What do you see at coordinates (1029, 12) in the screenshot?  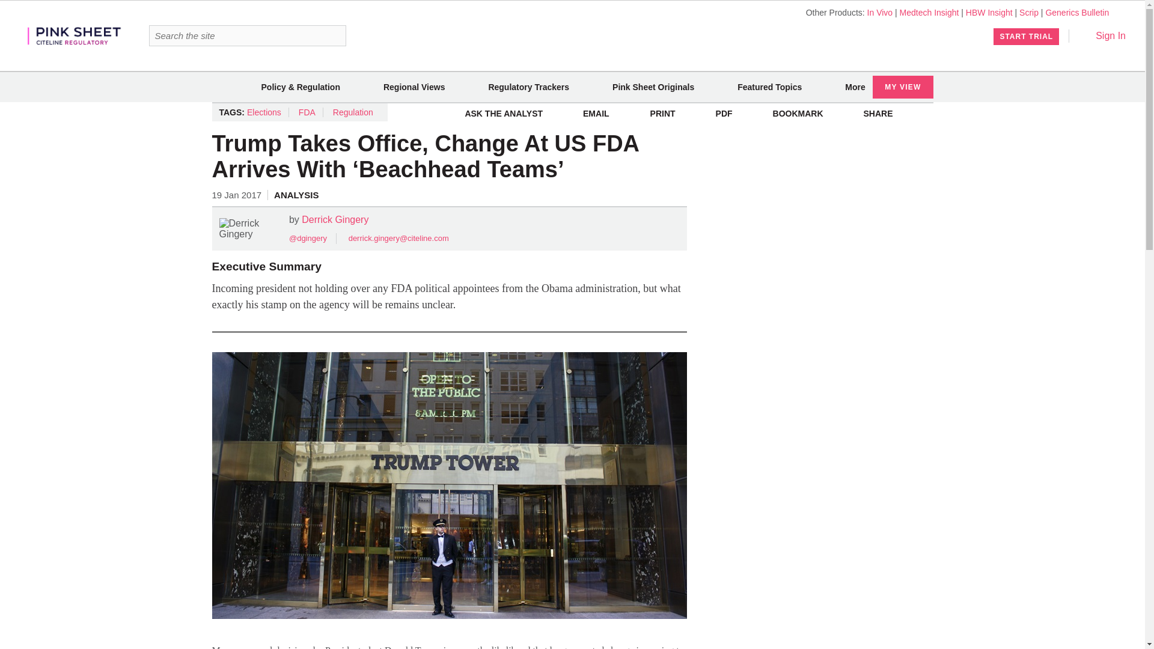 I see `Scrip` at bounding box center [1029, 12].